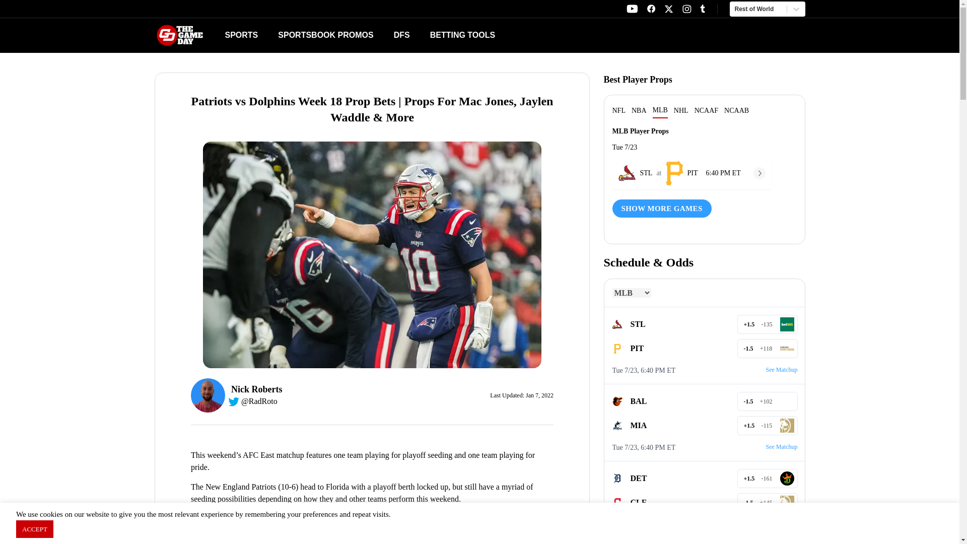 The image size is (967, 544). Describe the element at coordinates (669, 9) in the screenshot. I see `TGD X Profile` at that location.